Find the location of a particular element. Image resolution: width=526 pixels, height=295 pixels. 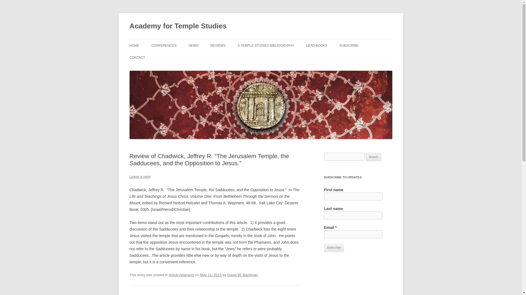

INTRODUCTION TO THE BIBLIOGRAPHY is located at coordinates (265, 60).